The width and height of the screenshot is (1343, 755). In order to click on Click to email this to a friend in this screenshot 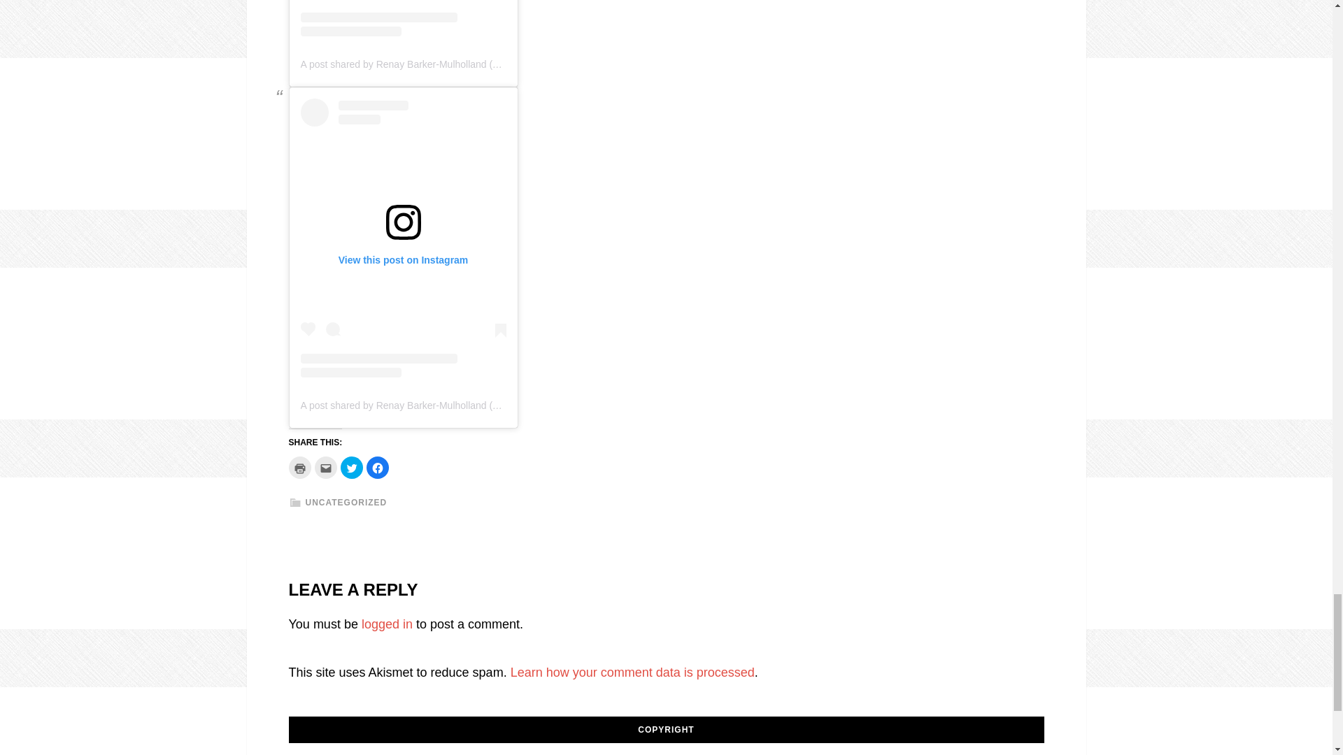, I will do `click(325, 467)`.